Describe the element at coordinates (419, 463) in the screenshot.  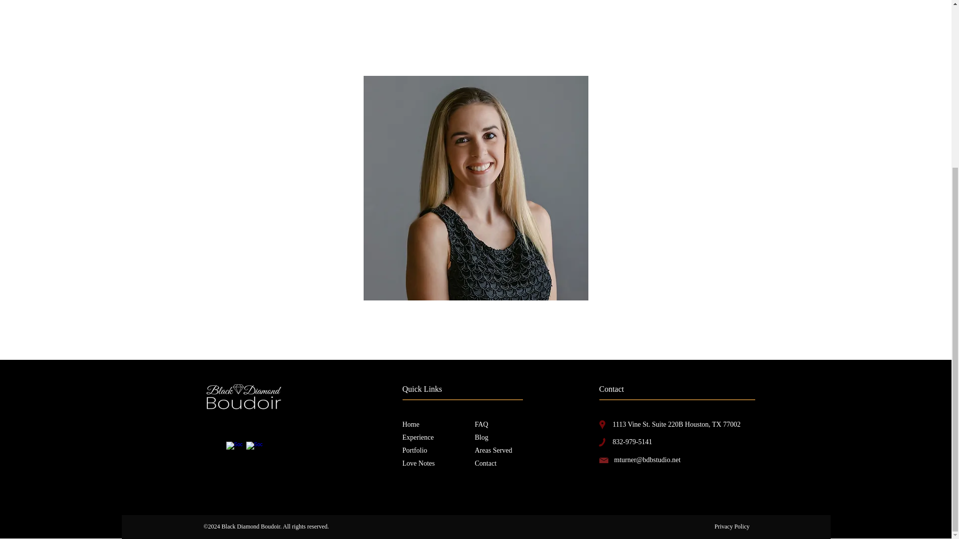
I see `Love Notes` at that location.